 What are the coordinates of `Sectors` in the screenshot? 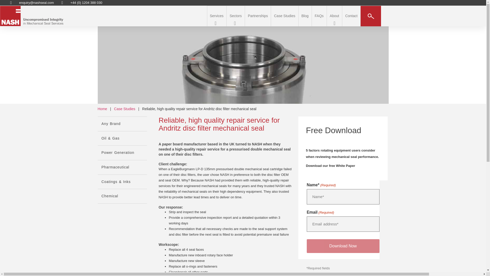 It's located at (236, 16).